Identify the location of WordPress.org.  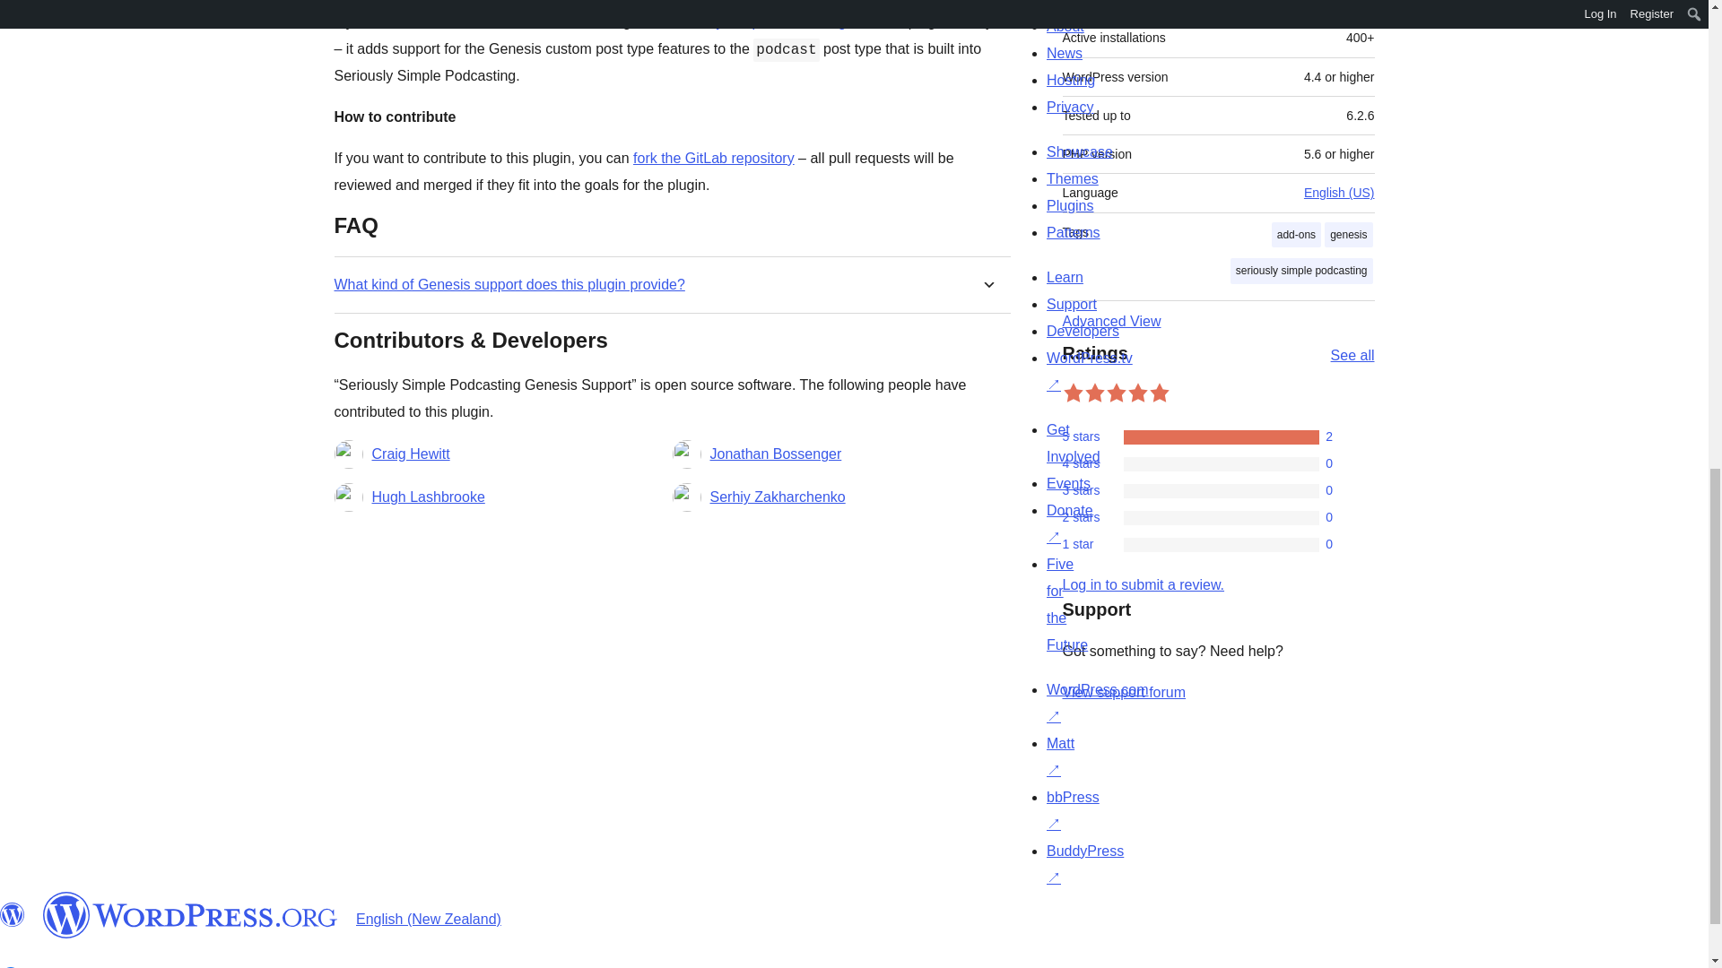
(13, 914).